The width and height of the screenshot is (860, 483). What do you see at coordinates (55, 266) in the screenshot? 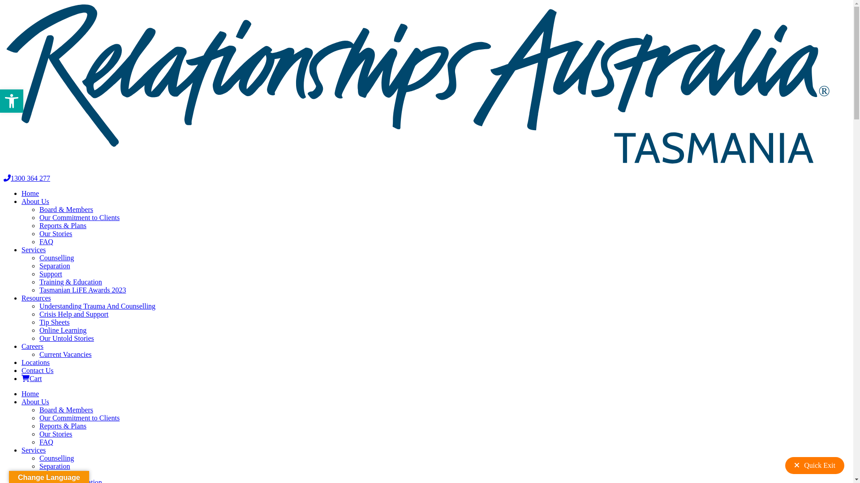
I see `Separation` at bounding box center [55, 266].